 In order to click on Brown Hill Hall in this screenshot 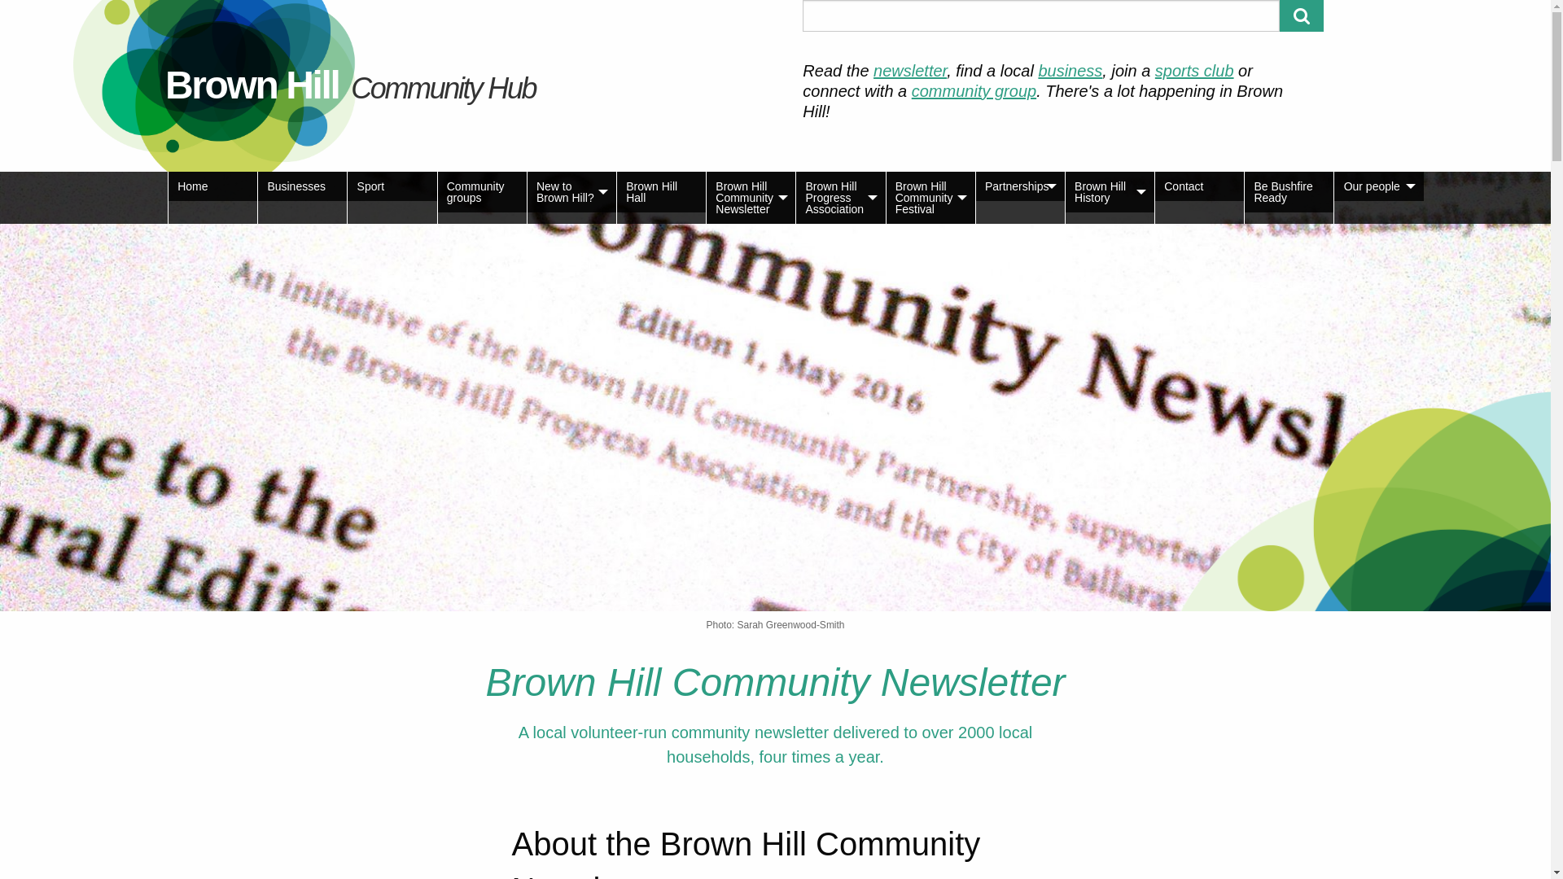, I will do `click(661, 192)`.